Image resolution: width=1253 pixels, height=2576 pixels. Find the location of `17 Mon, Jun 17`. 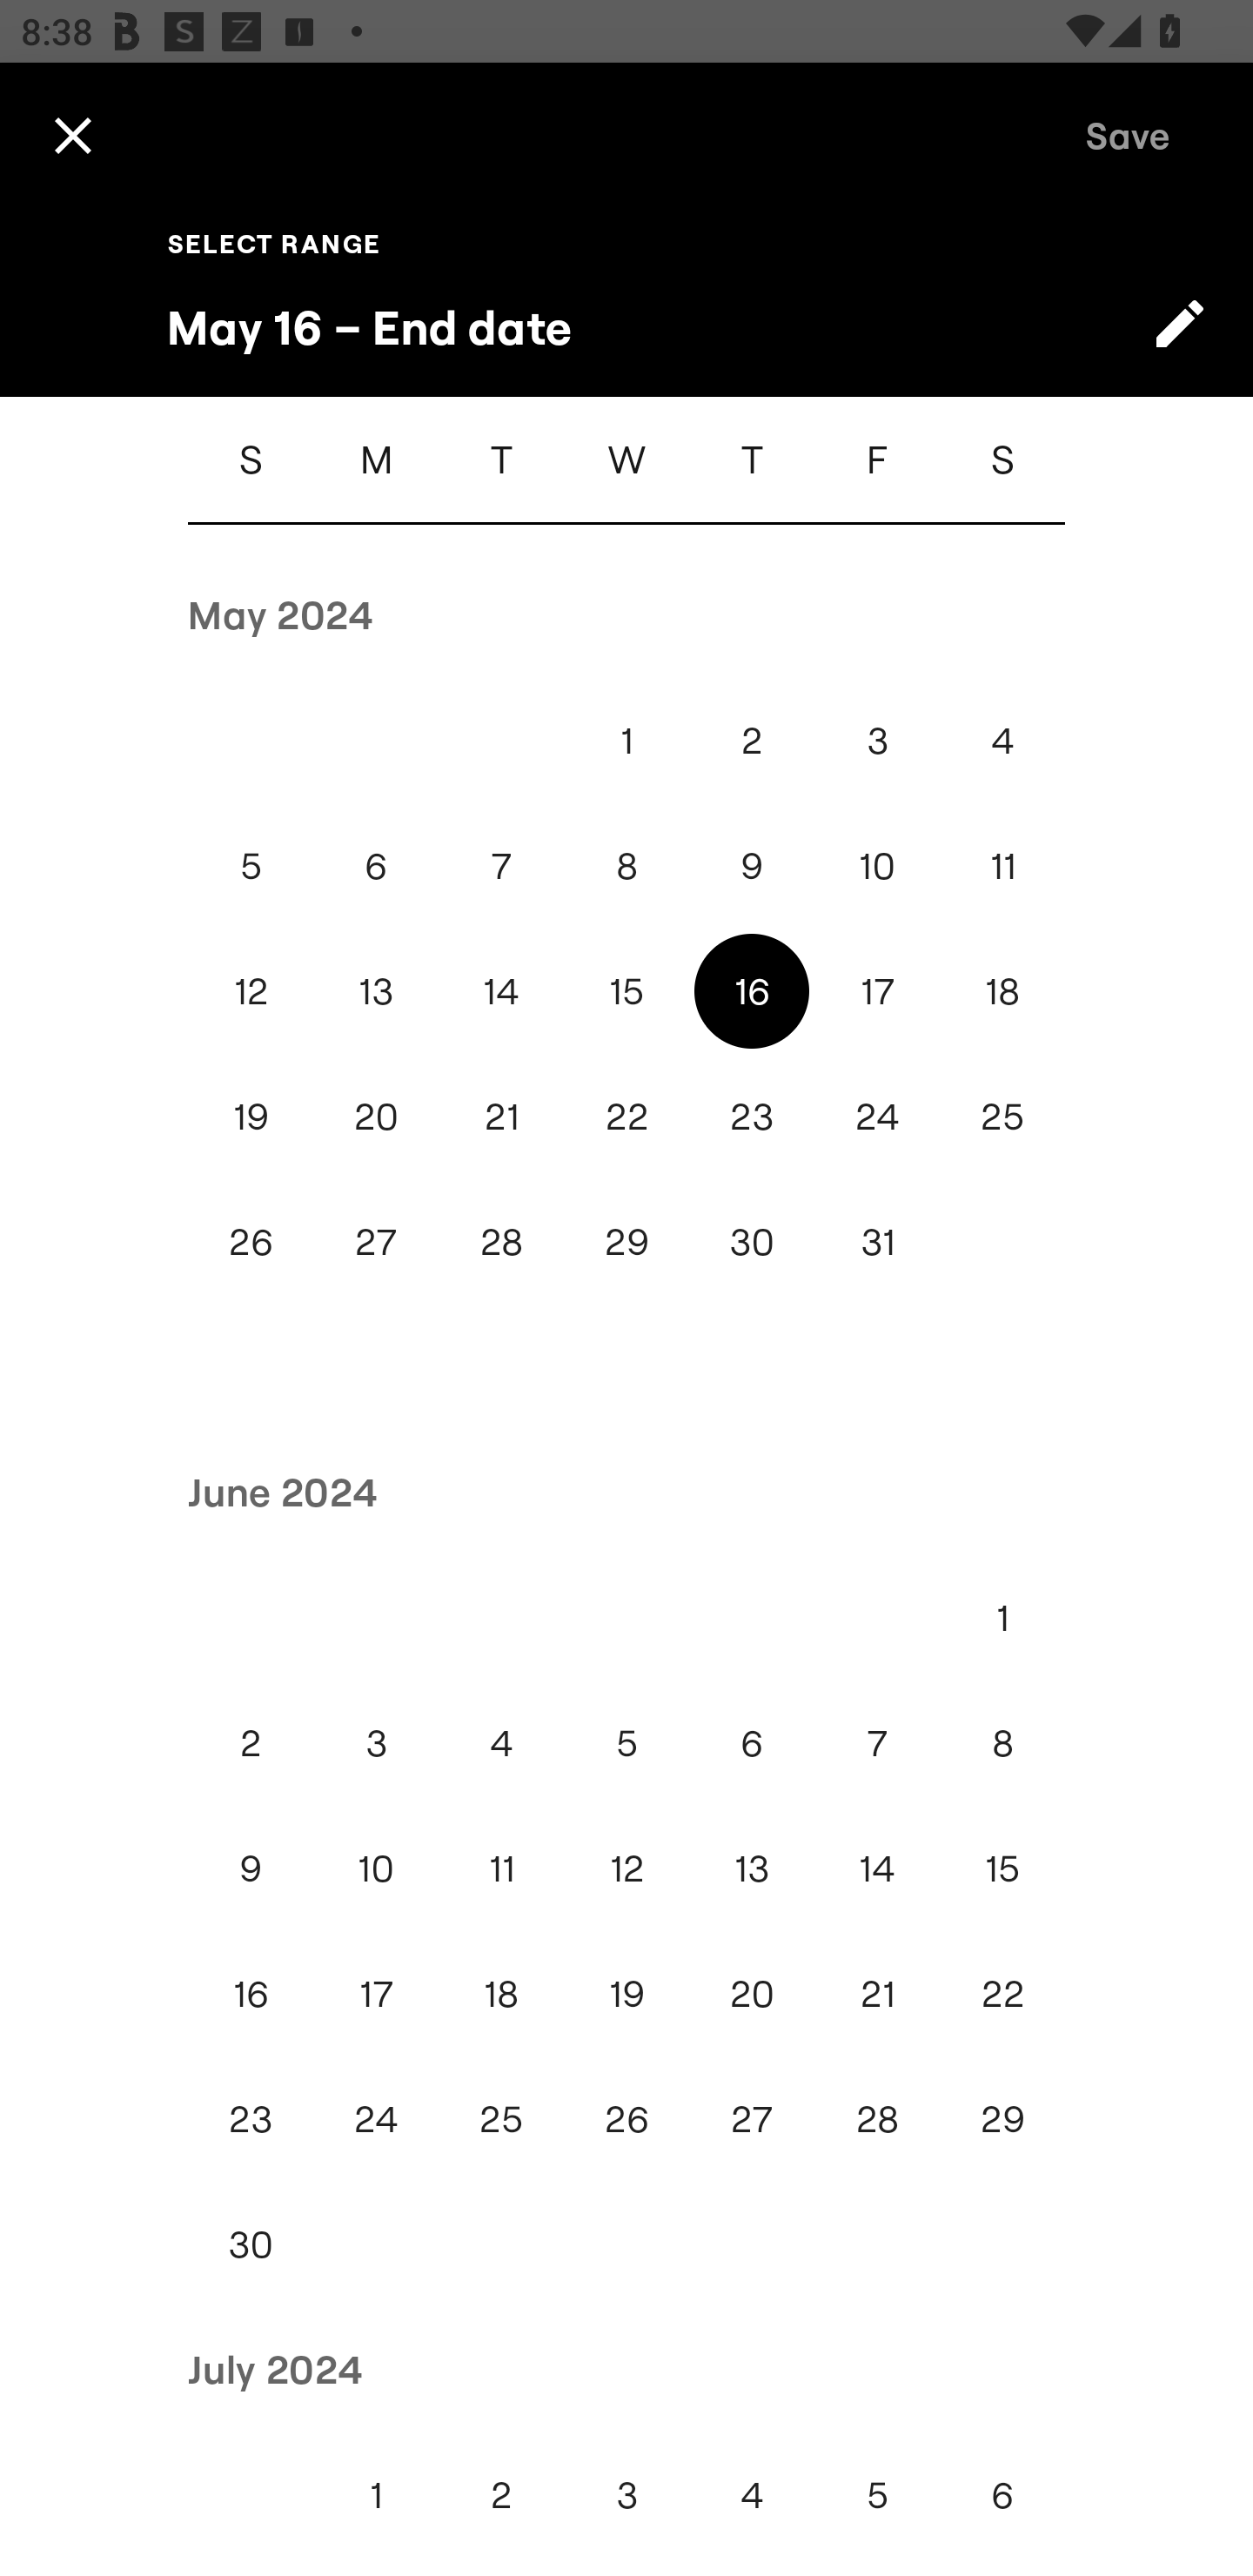

17 Mon, Jun 17 is located at coordinates (376, 1994).